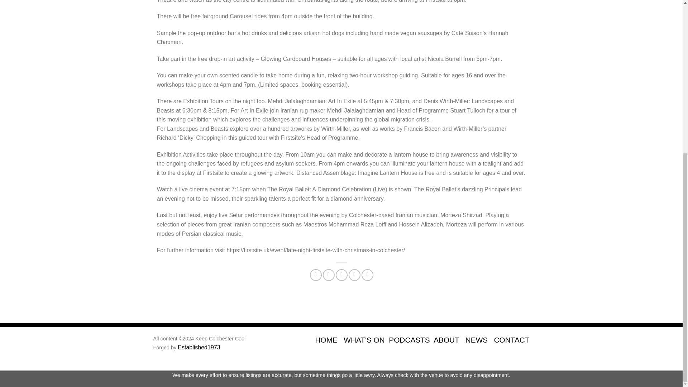 Image resolution: width=688 pixels, height=387 pixels. Describe the element at coordinates (446, 340) in the screenshot. I see `ABOUT` at that location.